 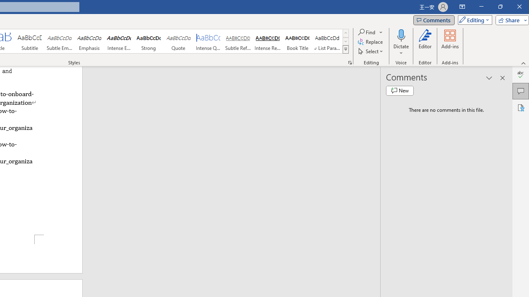 I want to click on Intense Quote, so click(x=208, y=41).